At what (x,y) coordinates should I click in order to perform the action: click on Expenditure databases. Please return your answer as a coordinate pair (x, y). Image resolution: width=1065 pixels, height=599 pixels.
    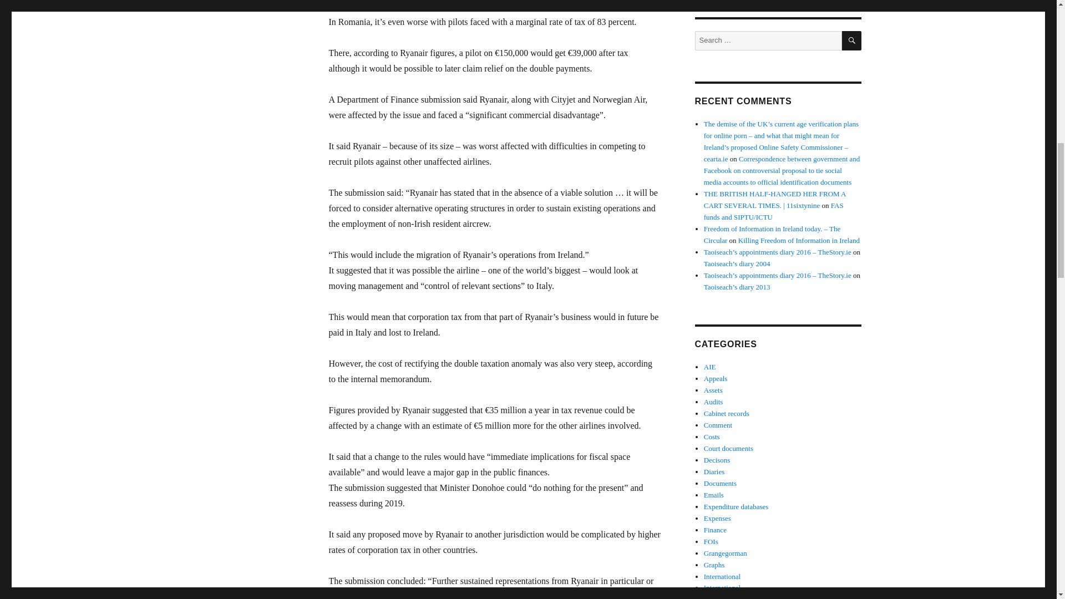
    Looking at the image, I should click on (737, 507).